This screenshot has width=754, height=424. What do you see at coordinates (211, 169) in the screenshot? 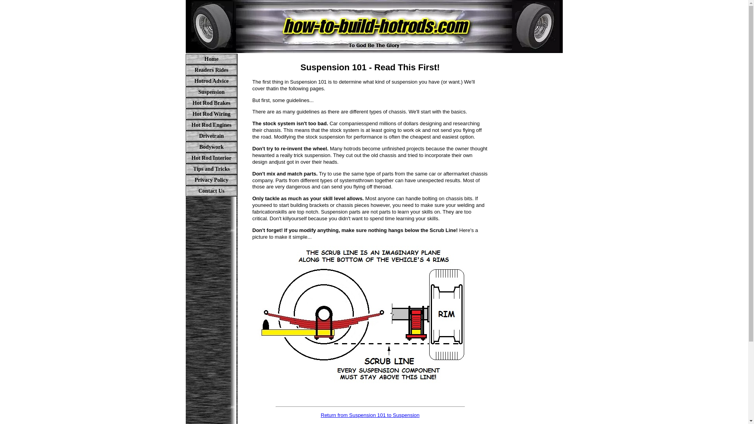
I see `Tips and Tricks` at bounding box center [211, 169].